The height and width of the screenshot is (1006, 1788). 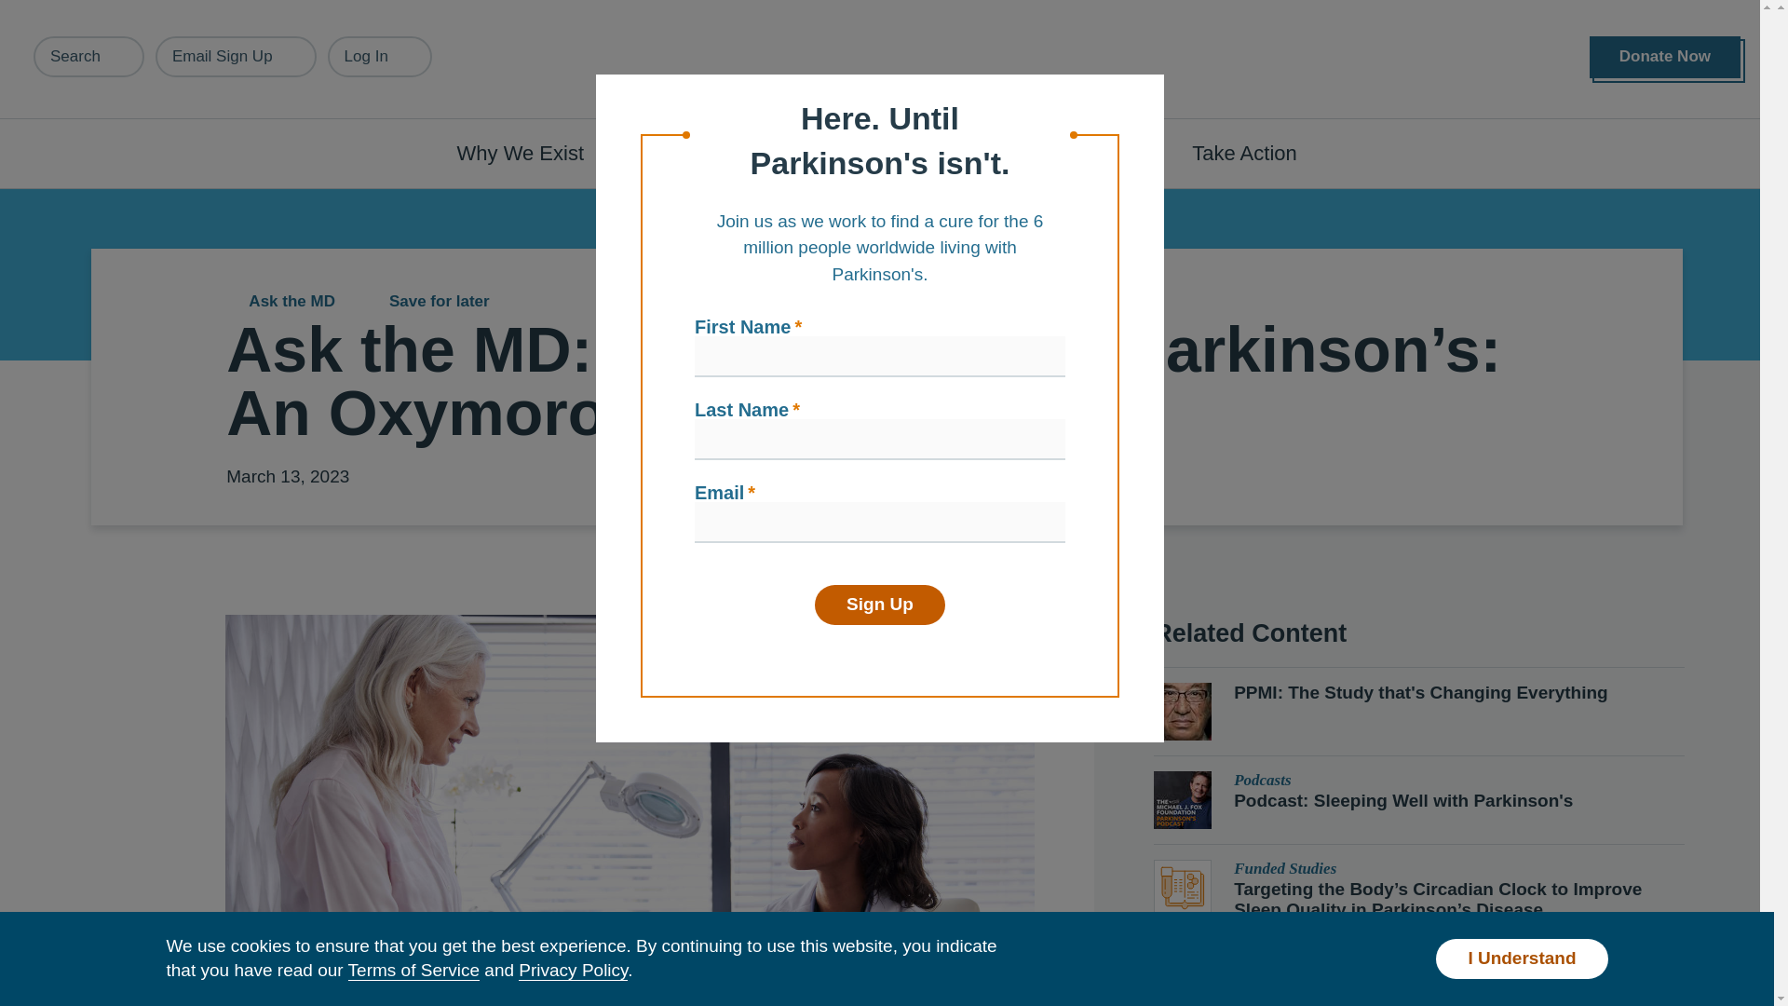 What do you see at coordinates (786, 153) in the screenshot?
I see `Understanding Parkinson's` at bounding box center [786, 153].